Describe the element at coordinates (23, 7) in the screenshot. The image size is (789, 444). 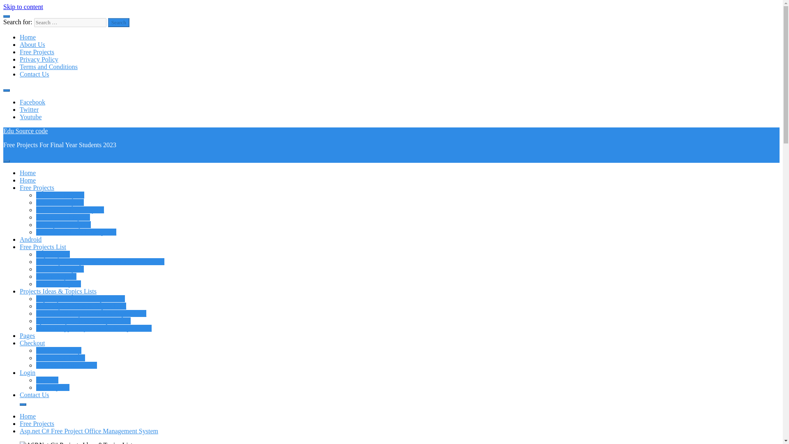
I see `Skip to content` at that location.